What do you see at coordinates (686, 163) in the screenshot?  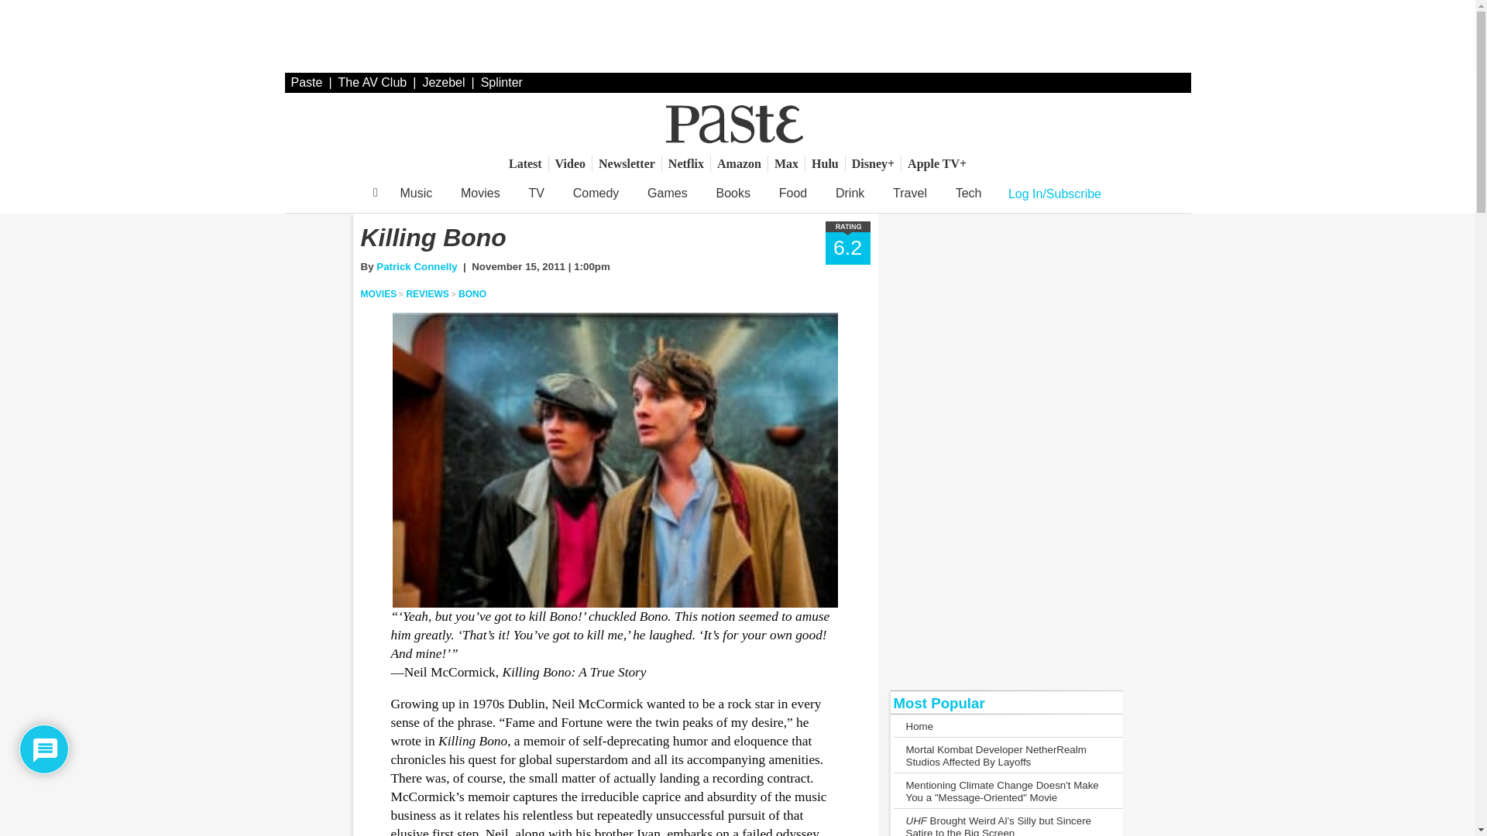 I see `Netflix` at bounding box center [686, 163].